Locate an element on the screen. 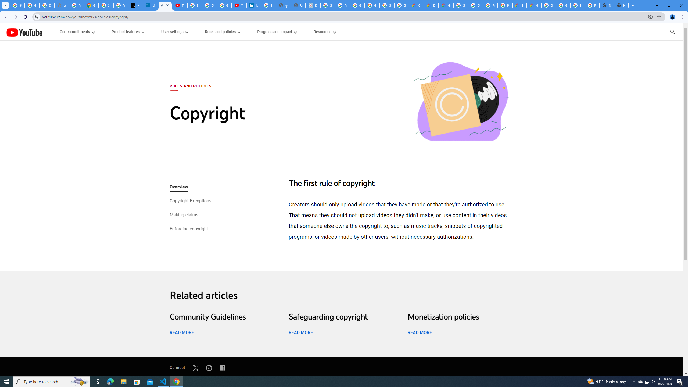 The image size is (688, 387). Google Workspace - Specific Terms is located at coordinates (387, 5).